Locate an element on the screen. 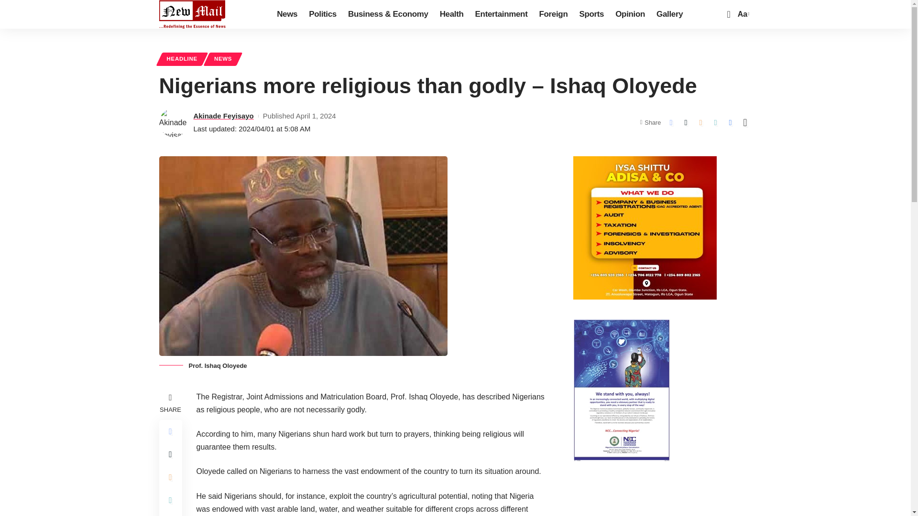 This screenshot has width=918, height=516. Opinion is located at coordinates (630, 14).